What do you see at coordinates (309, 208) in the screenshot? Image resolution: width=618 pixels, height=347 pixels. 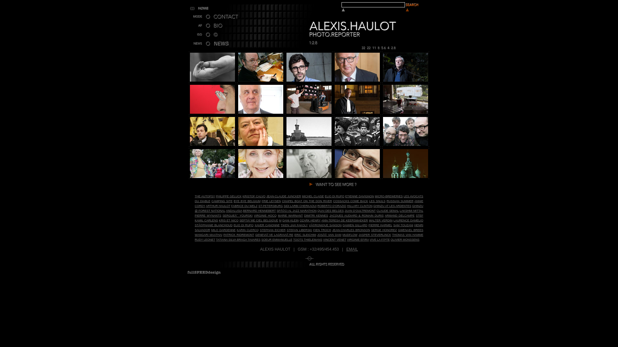 I see `GHINZU @ FOREST NATIONAL` at bounding box center [309, 208].